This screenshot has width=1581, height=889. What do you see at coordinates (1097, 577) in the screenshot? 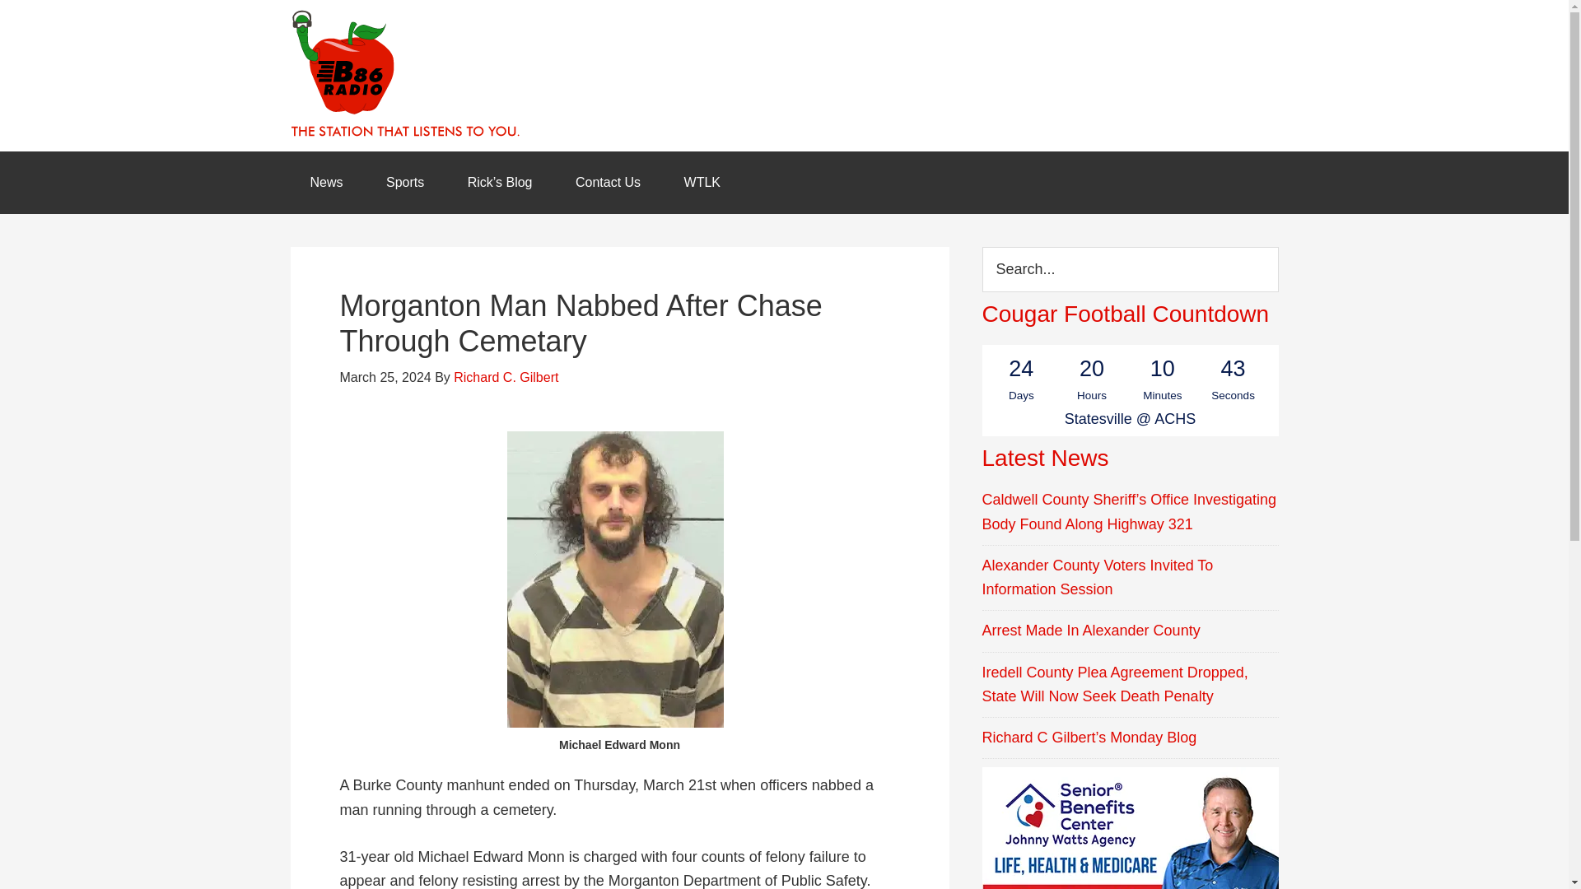
I see `Alexander County Voters Invited To Information Session` at bounding box center [1097, 577].